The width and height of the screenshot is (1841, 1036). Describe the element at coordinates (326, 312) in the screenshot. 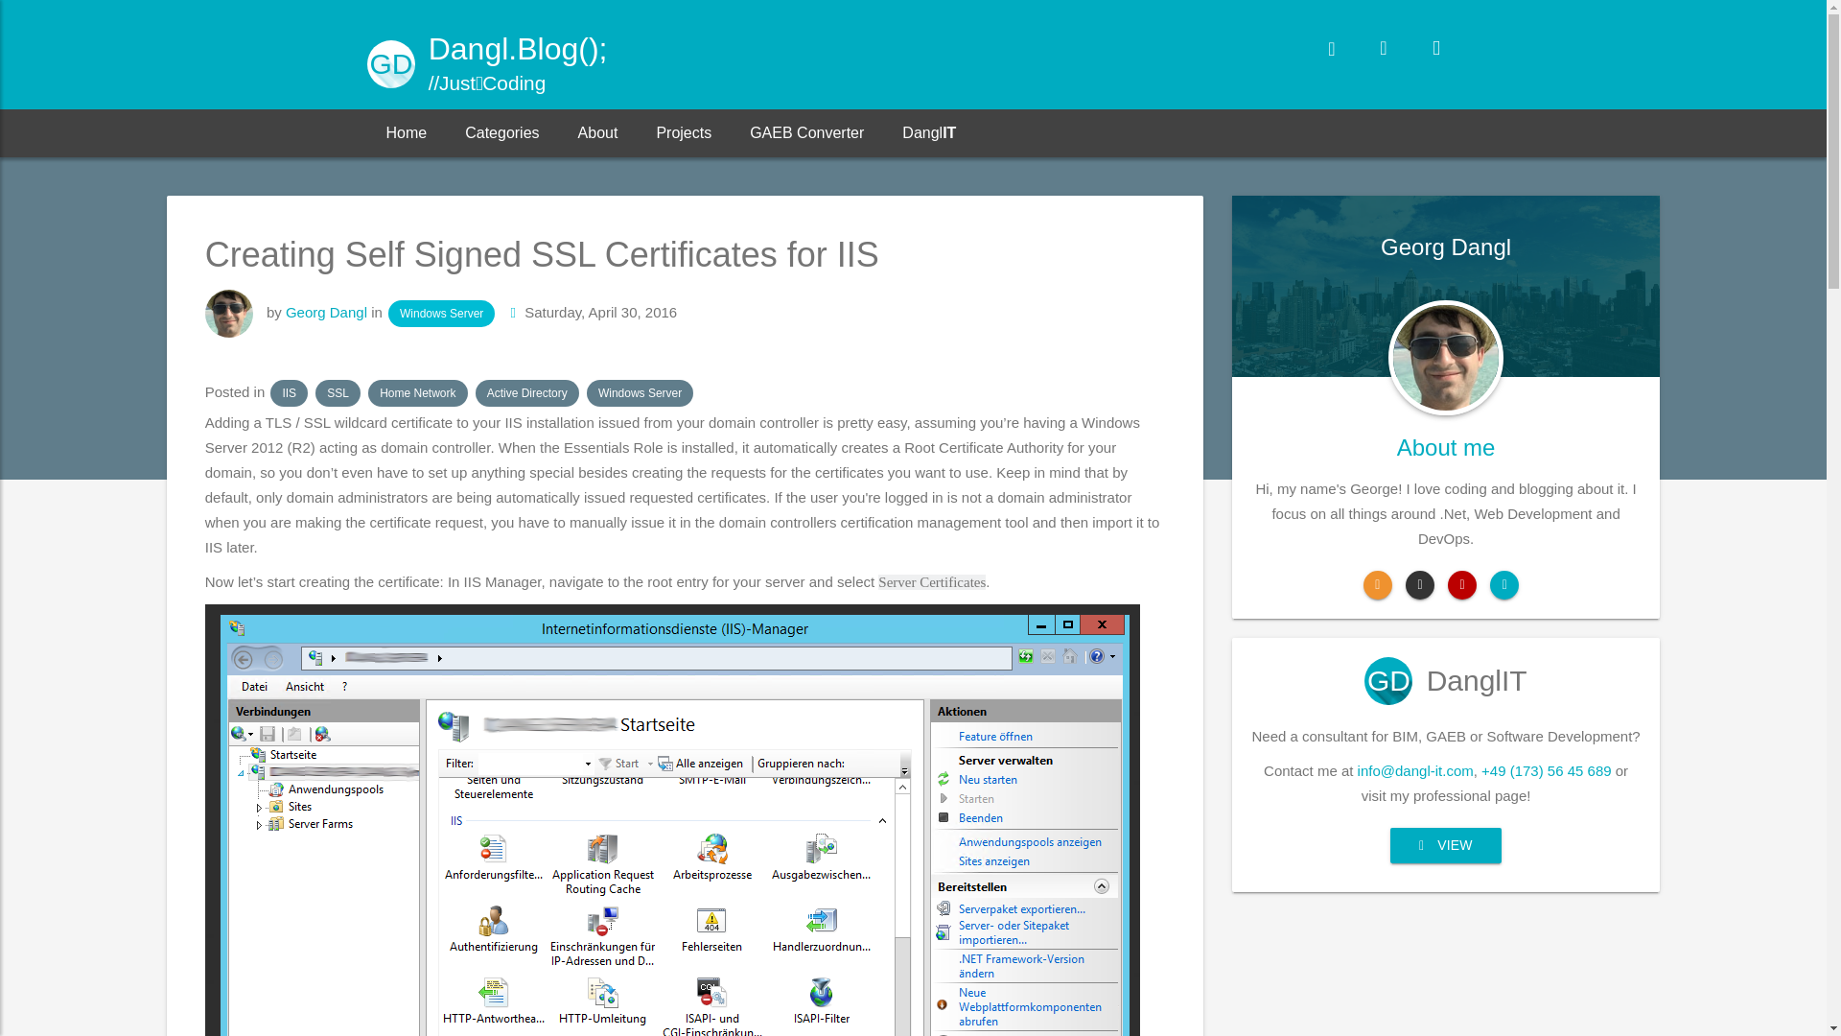

I see `Georg Dangl` at that location.